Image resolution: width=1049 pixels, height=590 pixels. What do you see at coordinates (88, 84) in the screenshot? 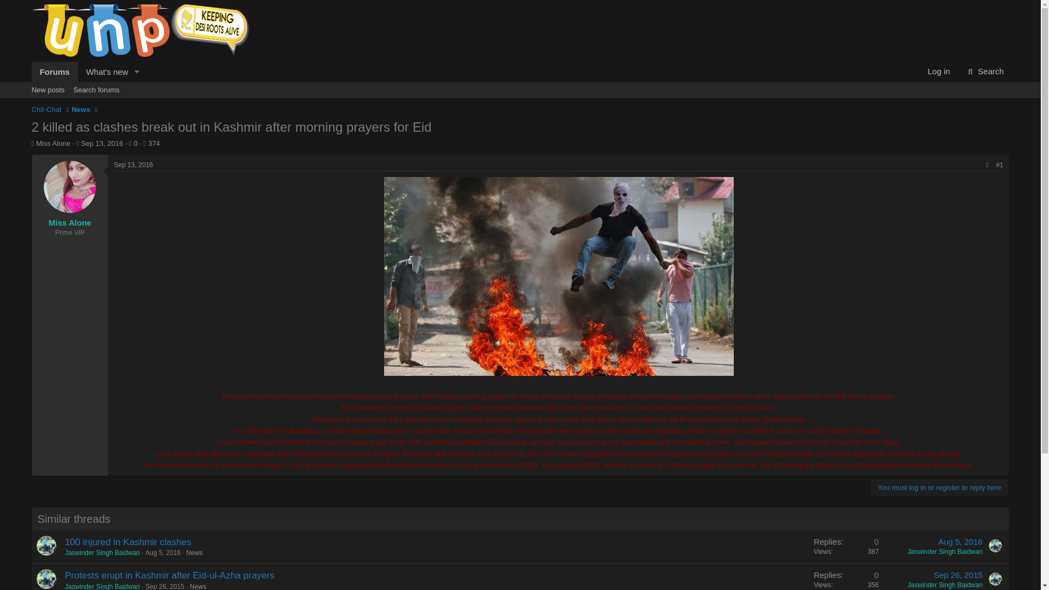
I see `Sep 26, 2015 at 11:10 AM` at bounding box center [88, 84].